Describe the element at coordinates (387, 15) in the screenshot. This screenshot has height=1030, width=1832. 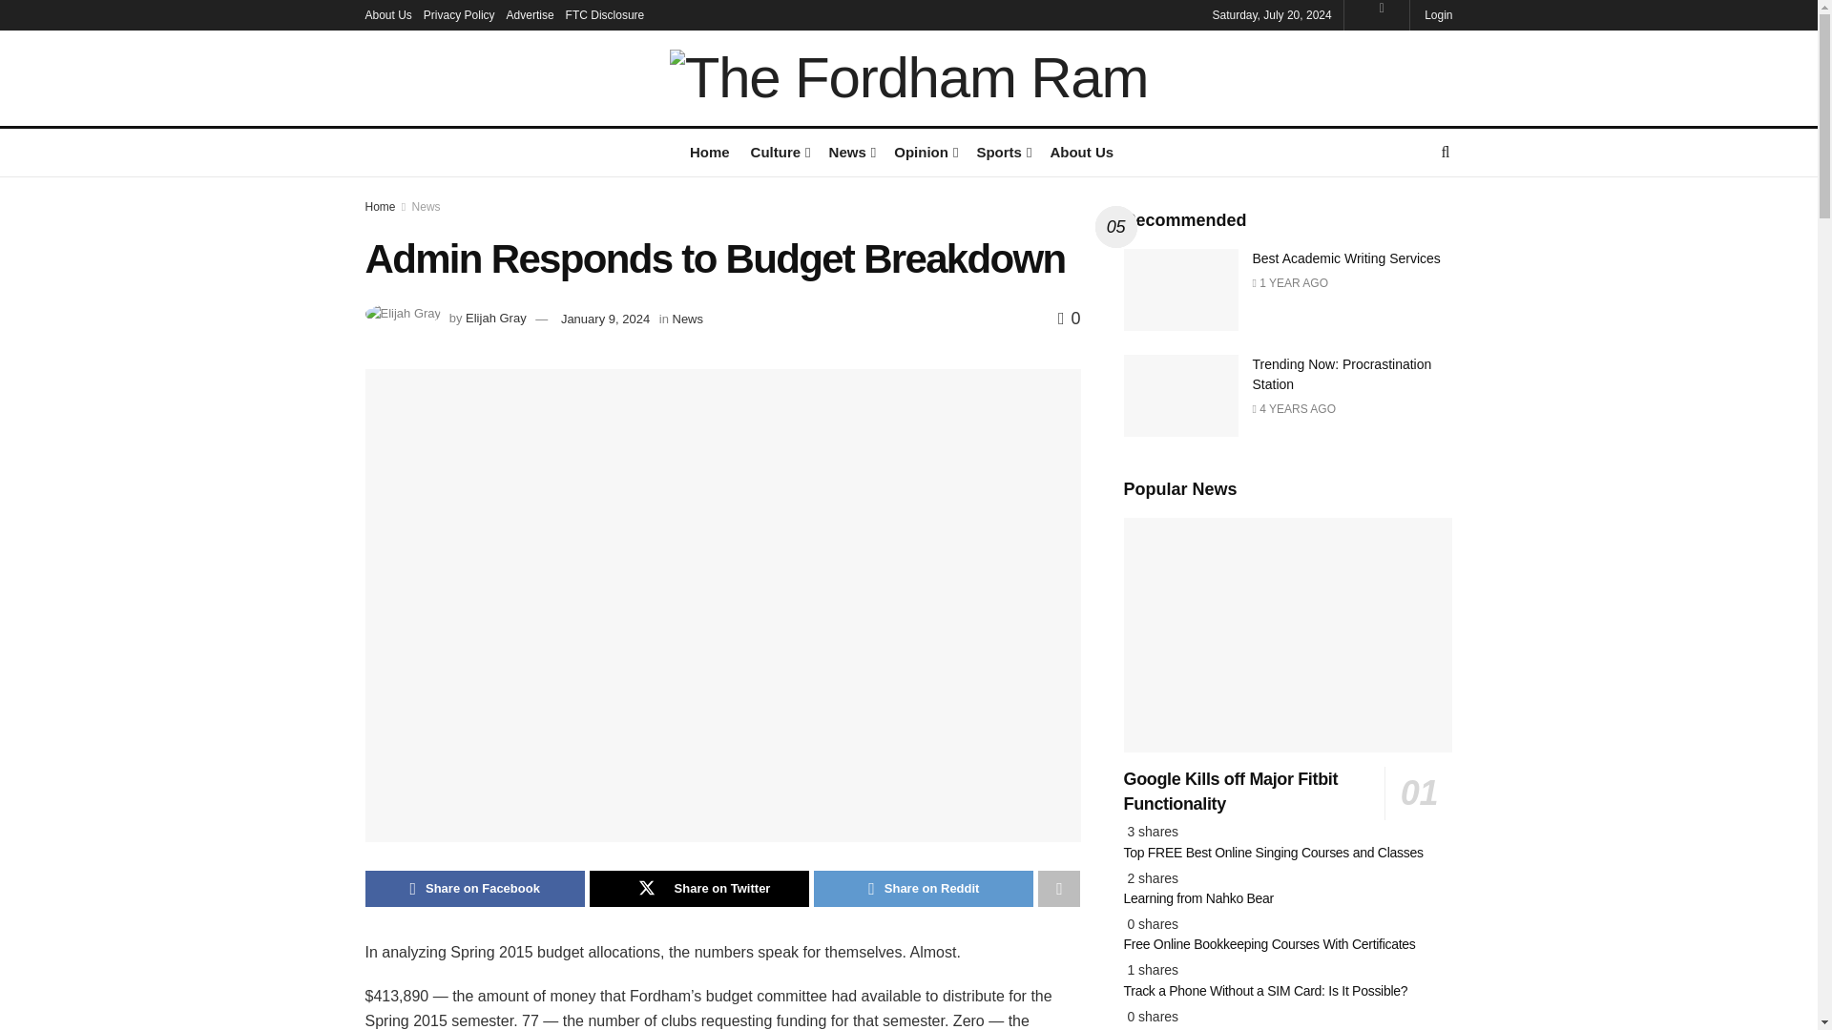
I see `About Us` at that location.